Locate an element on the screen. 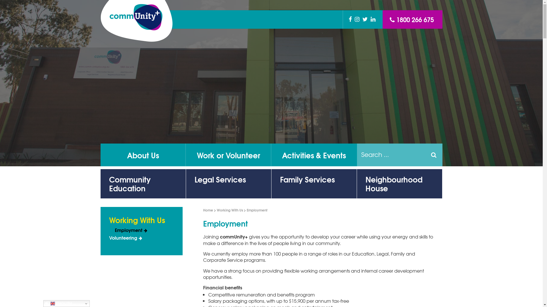 The image size is (547, 307). 1800 266 675 is located at coordinates (412, 19).